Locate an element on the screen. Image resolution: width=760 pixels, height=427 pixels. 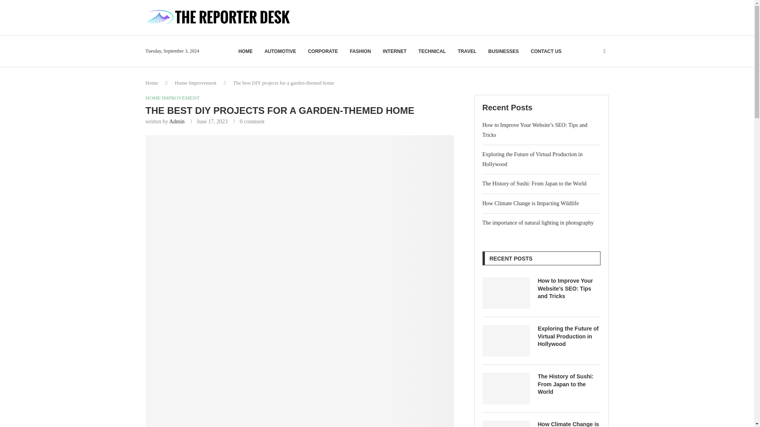
The History of Sushi: From Japan to the World is located at coordinates (506, 388).